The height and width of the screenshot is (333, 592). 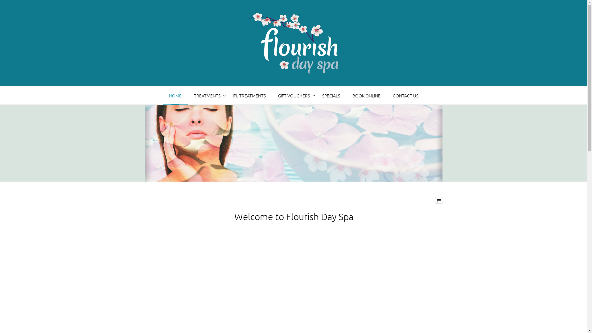 What do you see at coordinates (331, 96) in the screenshot?
I see `SPECIALS` at bounding box center [331, 96].